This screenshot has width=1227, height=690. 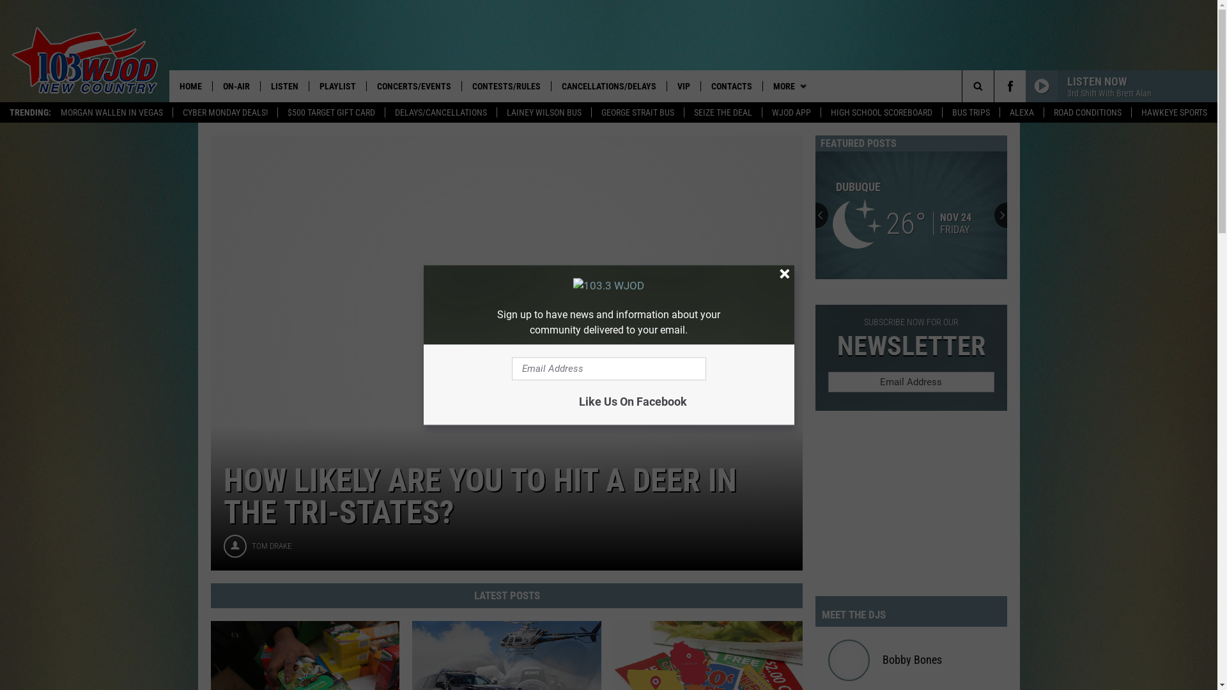 I want to click on GEORGE STRAIT BUS, so click(x=638, y=112).